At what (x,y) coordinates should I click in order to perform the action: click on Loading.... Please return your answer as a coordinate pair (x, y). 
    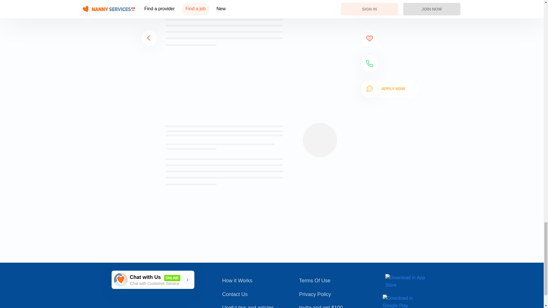
    Looking at the image, I should click on (252, 294).